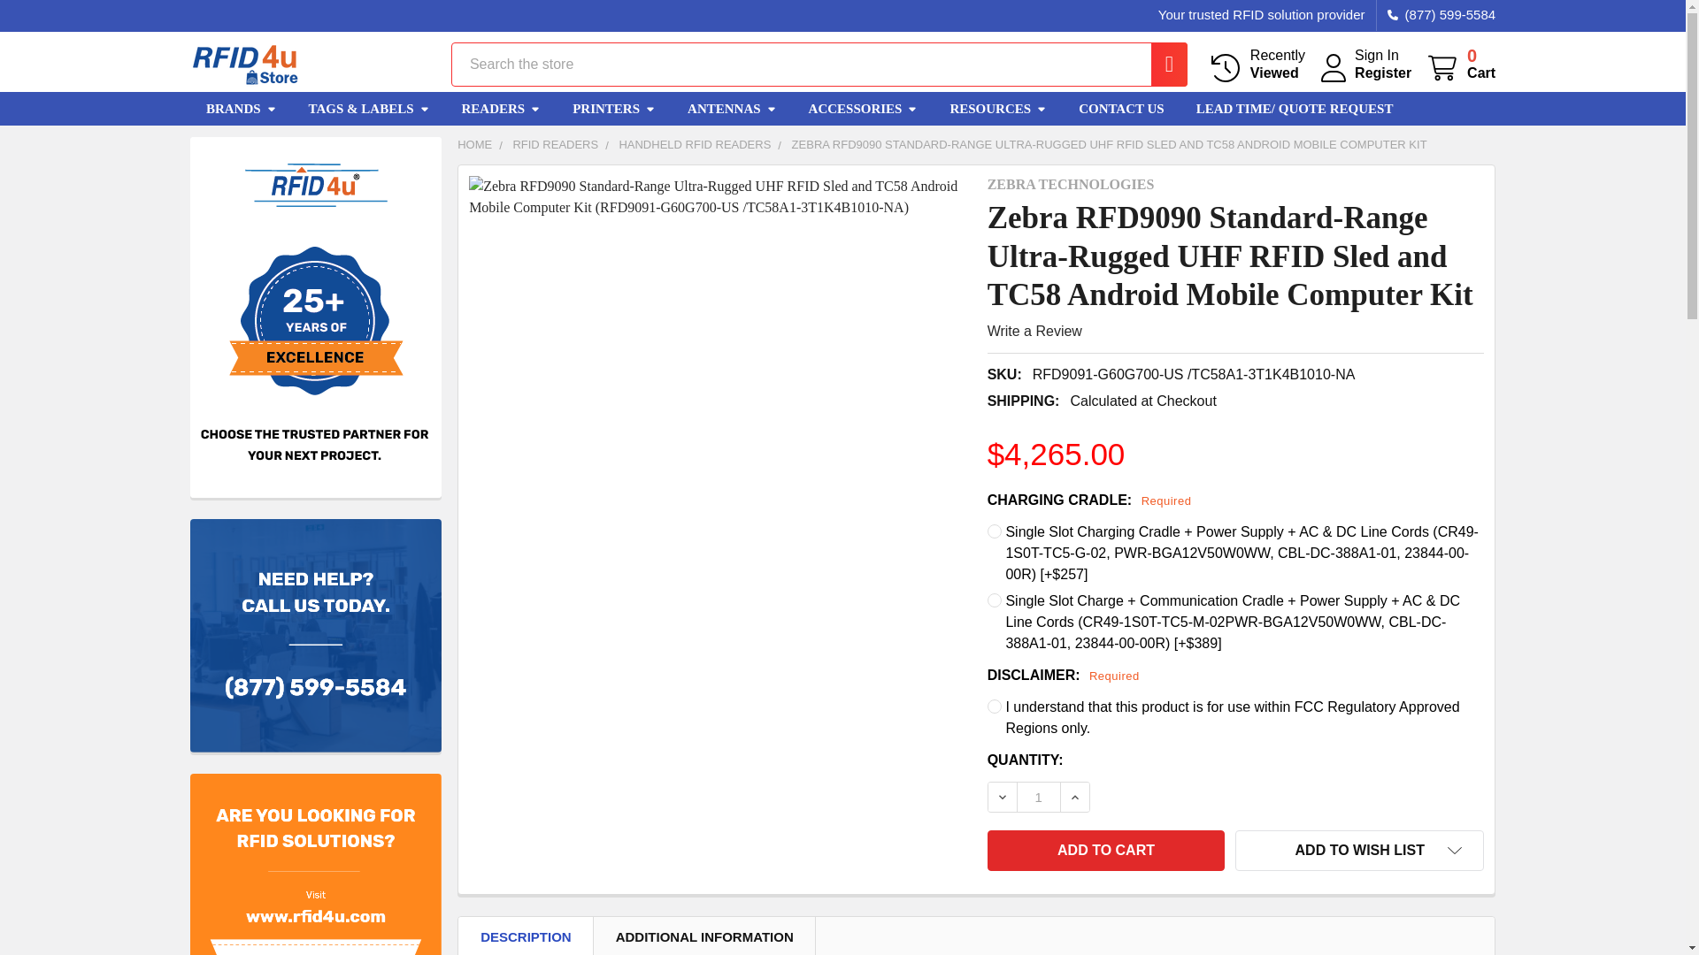 The height and width of the screenshot is (955, 1699). What do you see at coordinates (501, 108) in the screenshot?
I see `5203` at bounding box center [501, 108].